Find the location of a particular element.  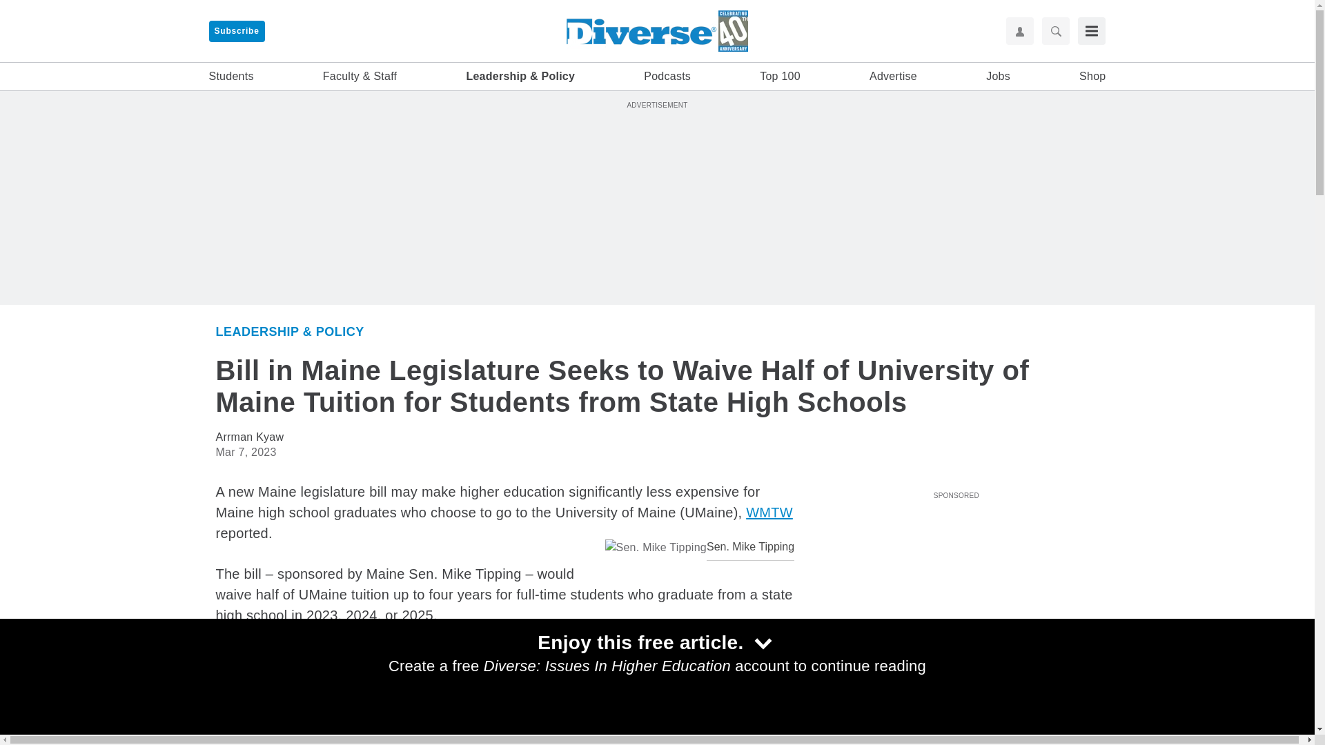

Shop is located at coordinates (1092, 77).